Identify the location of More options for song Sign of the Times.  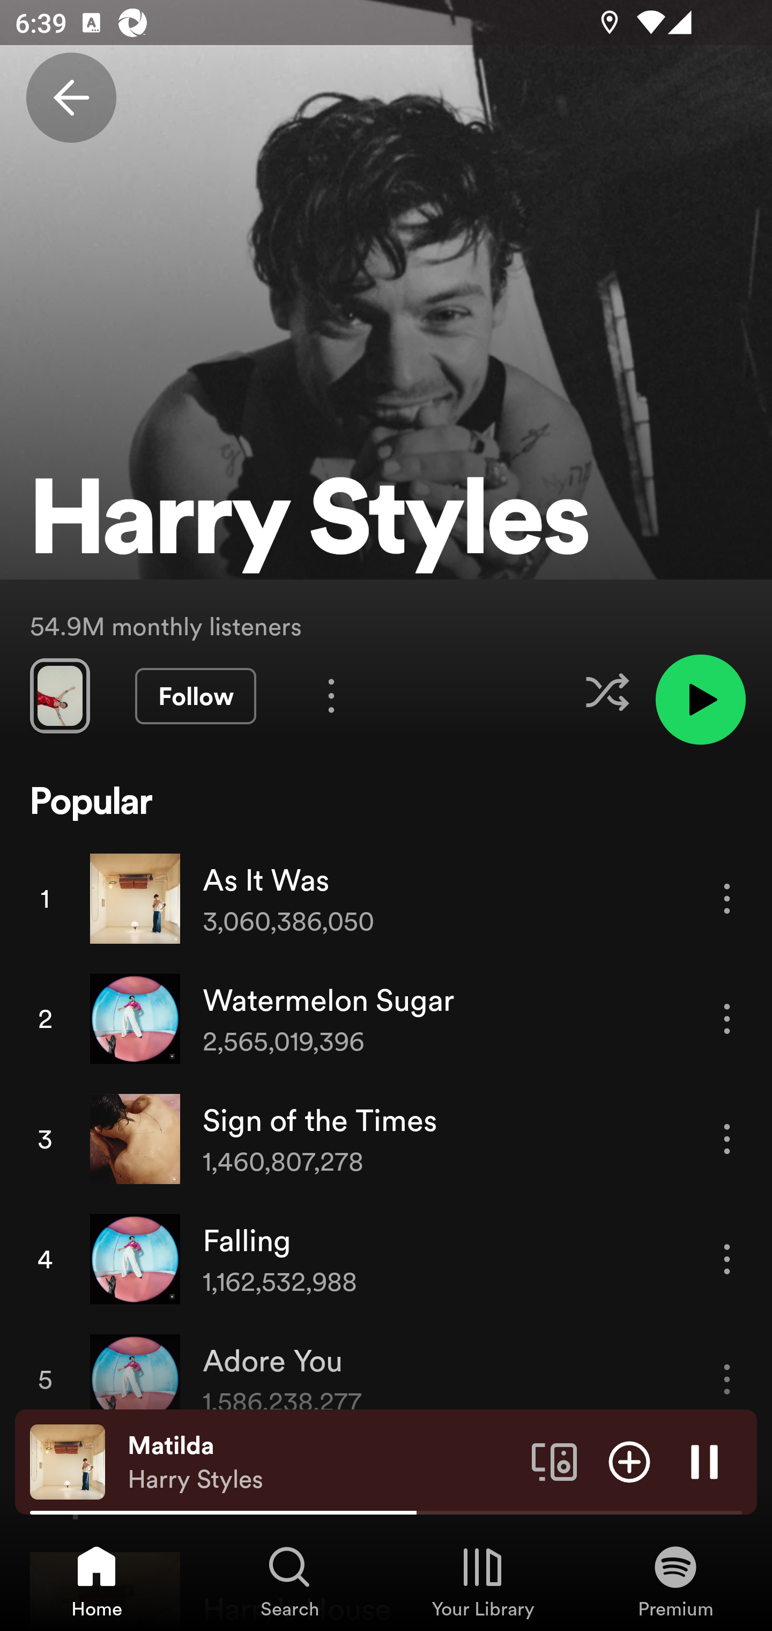
(727, 1139).